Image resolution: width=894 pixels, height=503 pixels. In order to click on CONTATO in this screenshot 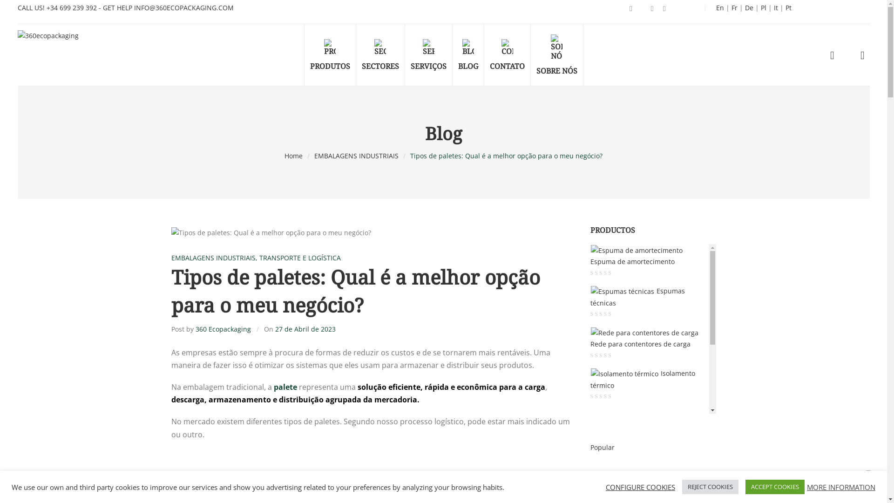, I will do `click(508, 55)`.